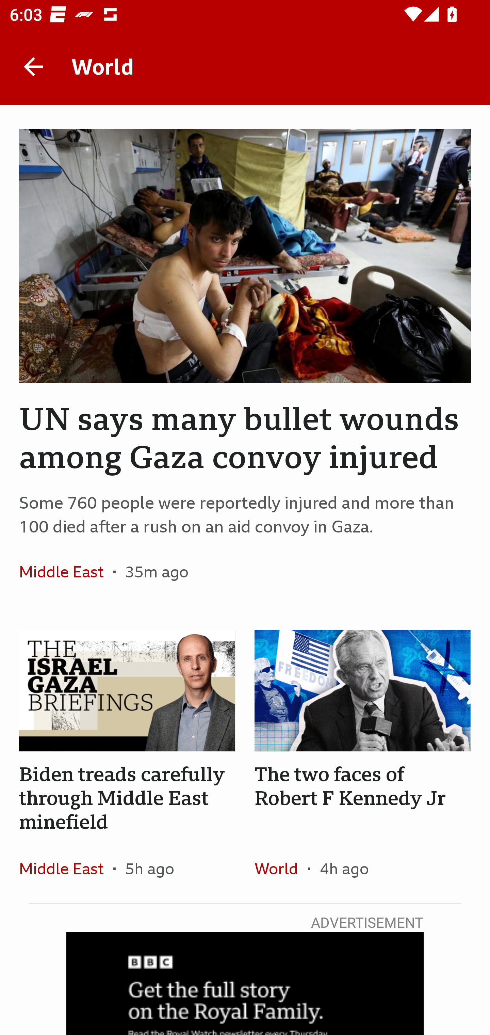 This screenshot has width=490, height=1035. I want to click on Middle East In the section Middle East, so click(66, 868).